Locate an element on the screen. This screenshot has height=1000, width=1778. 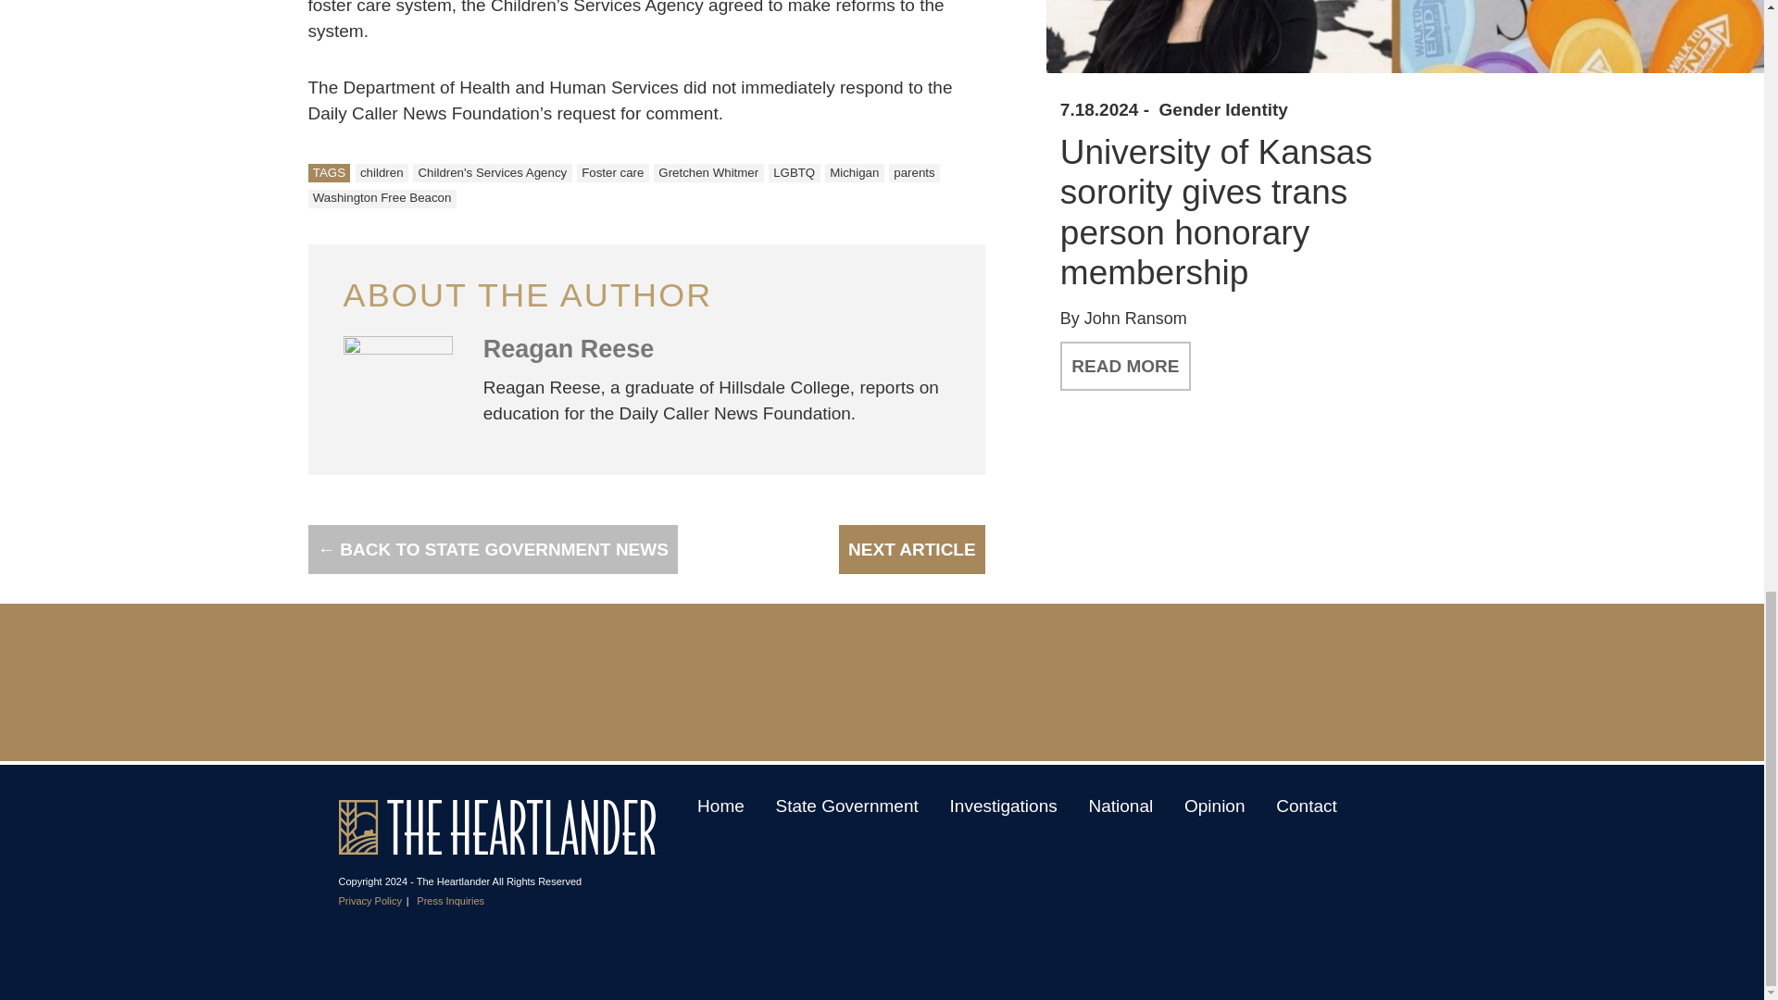
LGBTQ is located at coordinates (794, 172).